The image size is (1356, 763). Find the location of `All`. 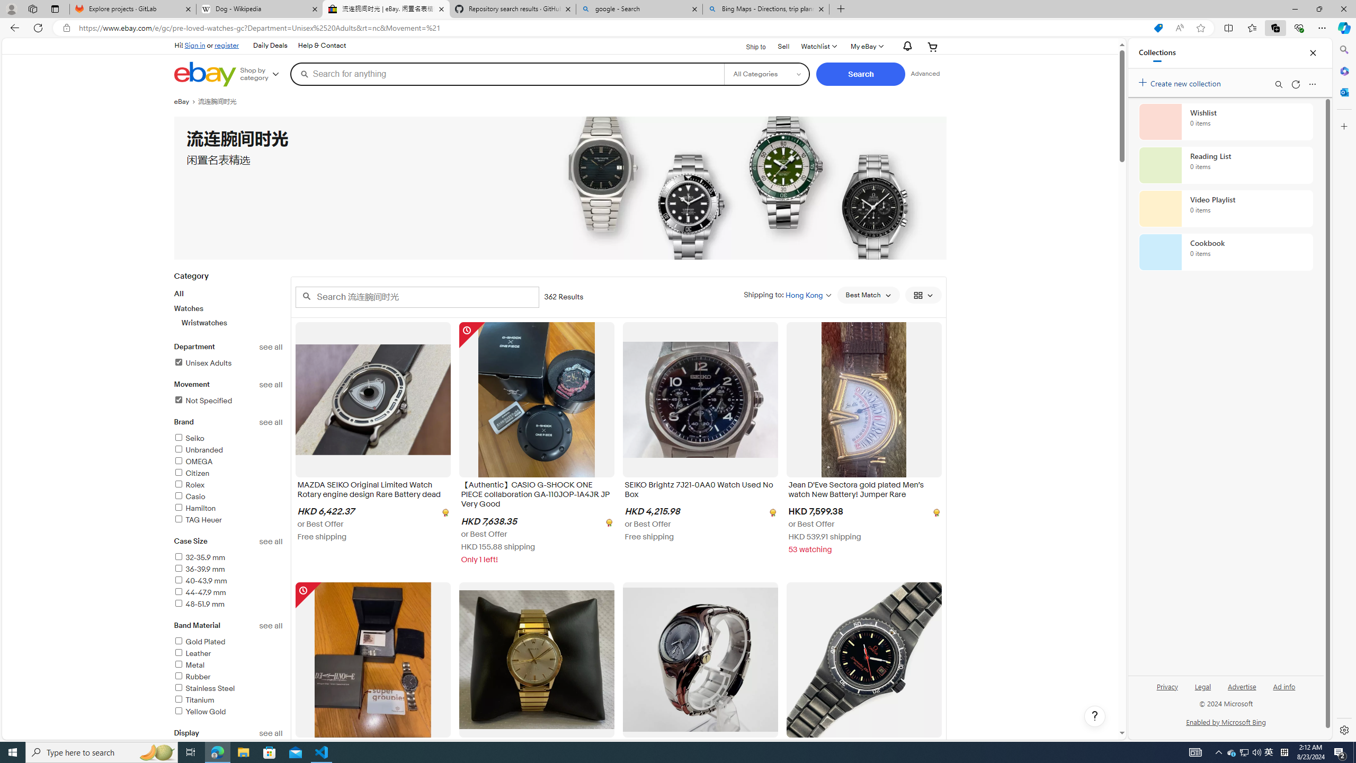

All is located at coordinates (179, 294).